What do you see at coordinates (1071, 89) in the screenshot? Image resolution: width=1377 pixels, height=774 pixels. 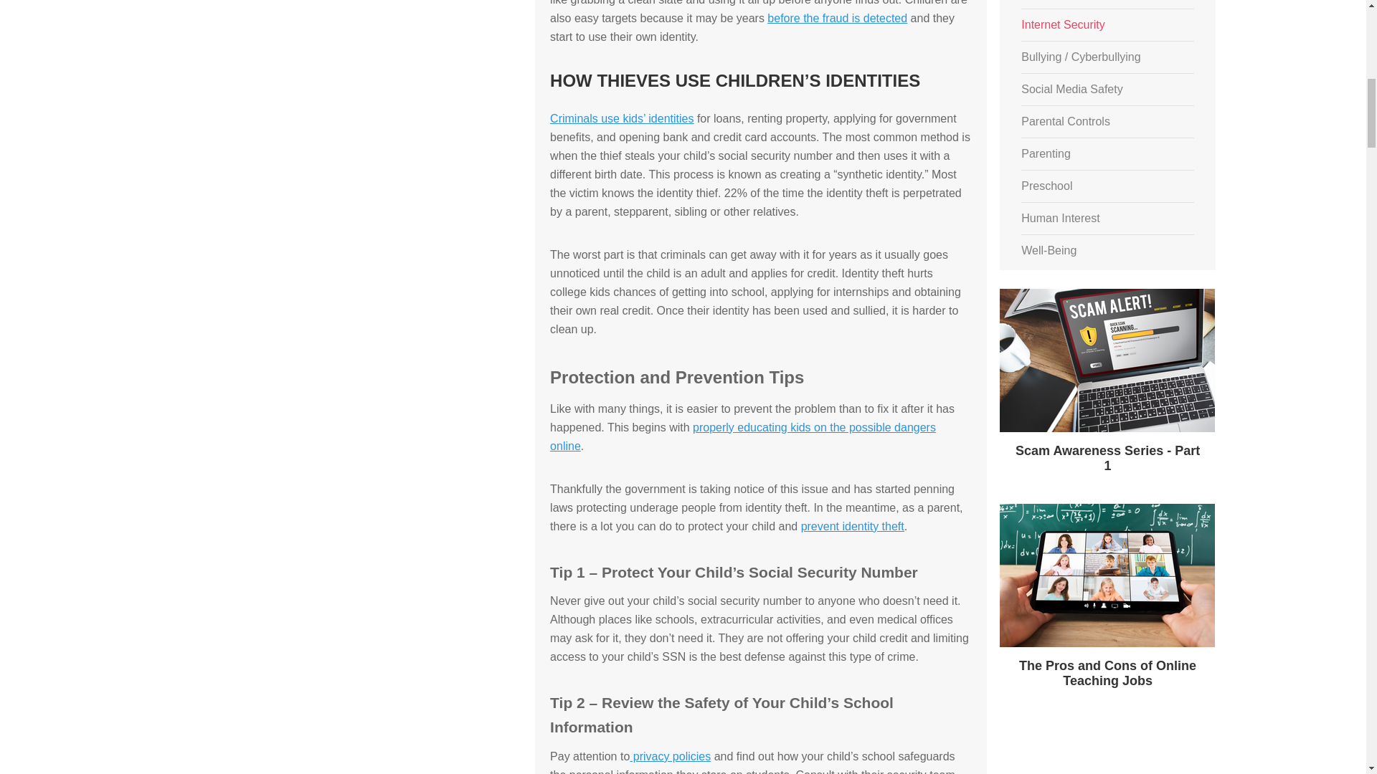 I see `Social Media Safety` at bounding box center [1071, 89].